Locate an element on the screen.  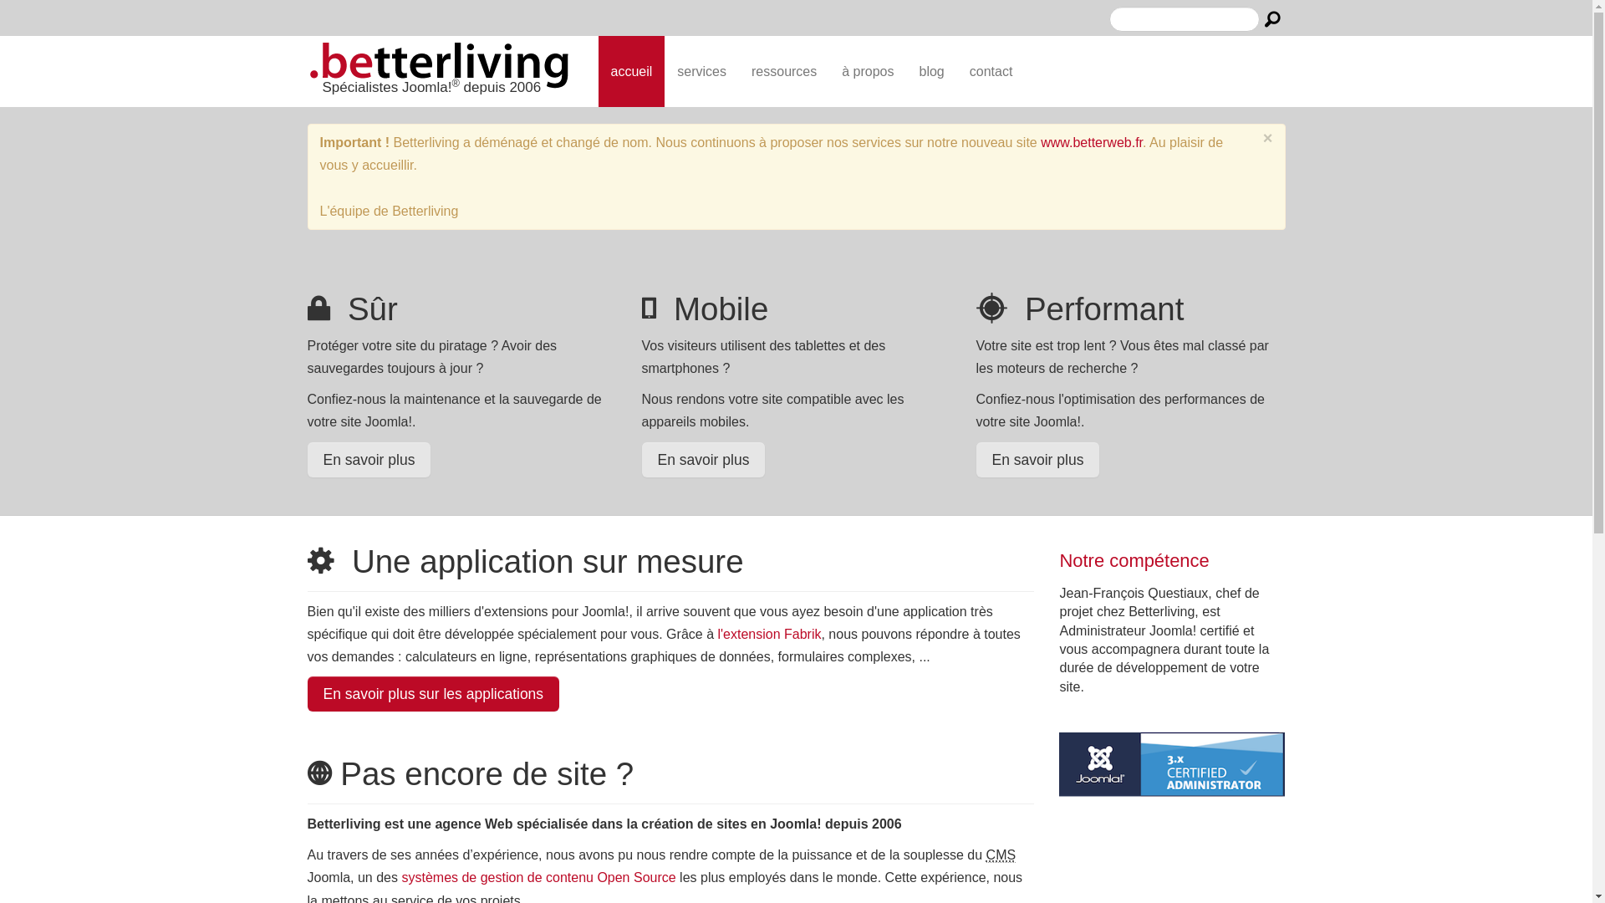
blog is located at coordinates (932, 72).